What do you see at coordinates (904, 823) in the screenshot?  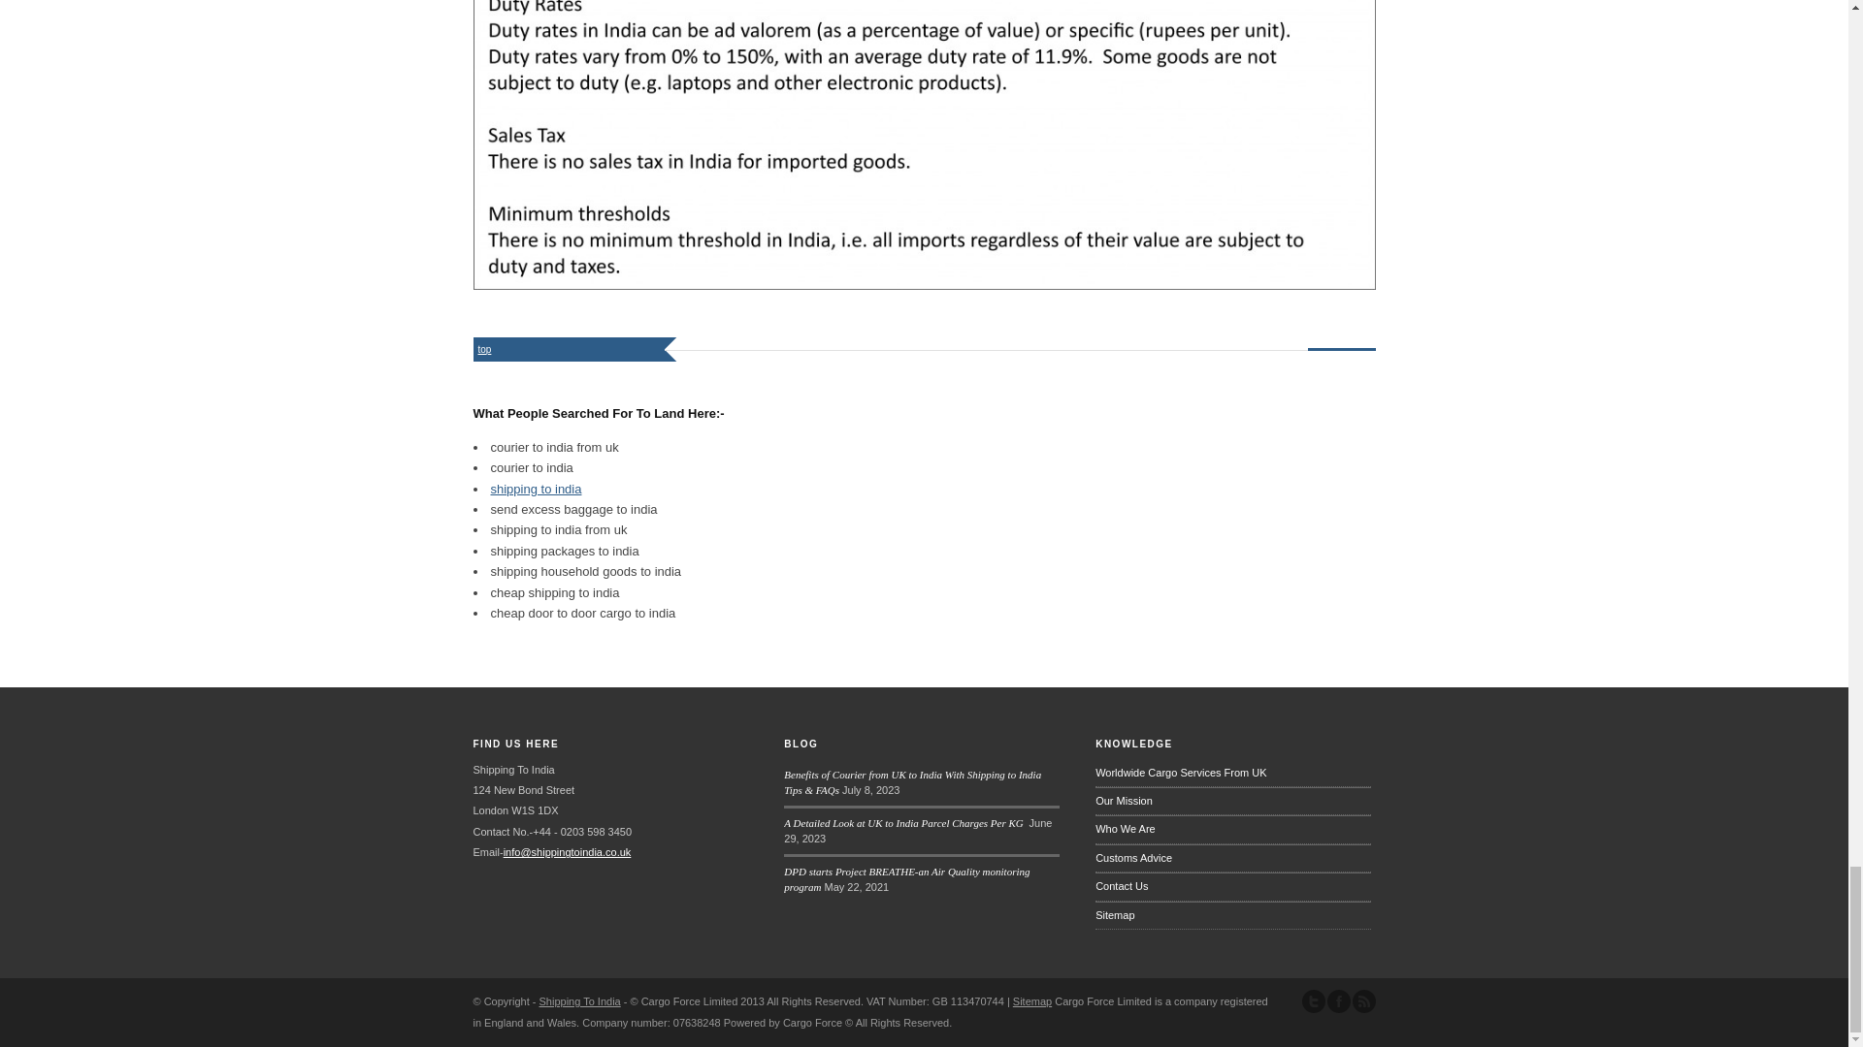 I see `A Detailed Look at UK to India Parcel Charges Per KG ` at bounding box center [904, 823].